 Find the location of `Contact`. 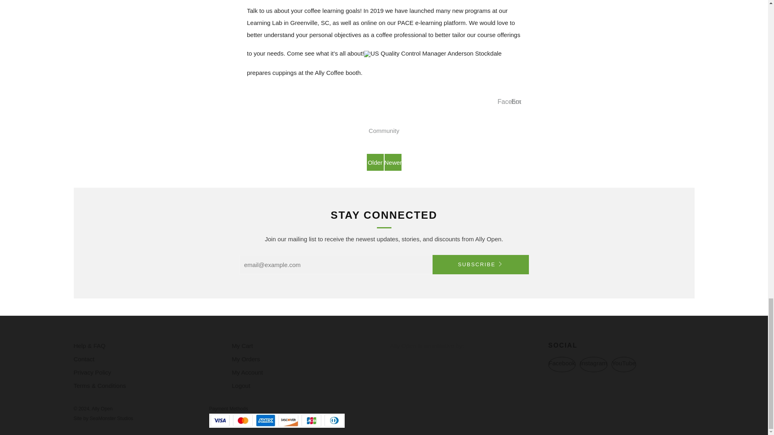

Contact is located at coordinates (84, 359).